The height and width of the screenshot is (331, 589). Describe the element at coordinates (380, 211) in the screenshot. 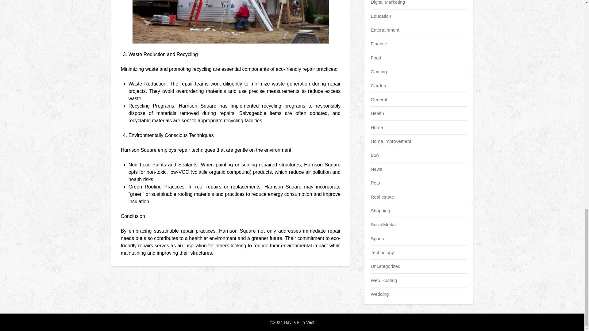

I see `Shopping` at that location.